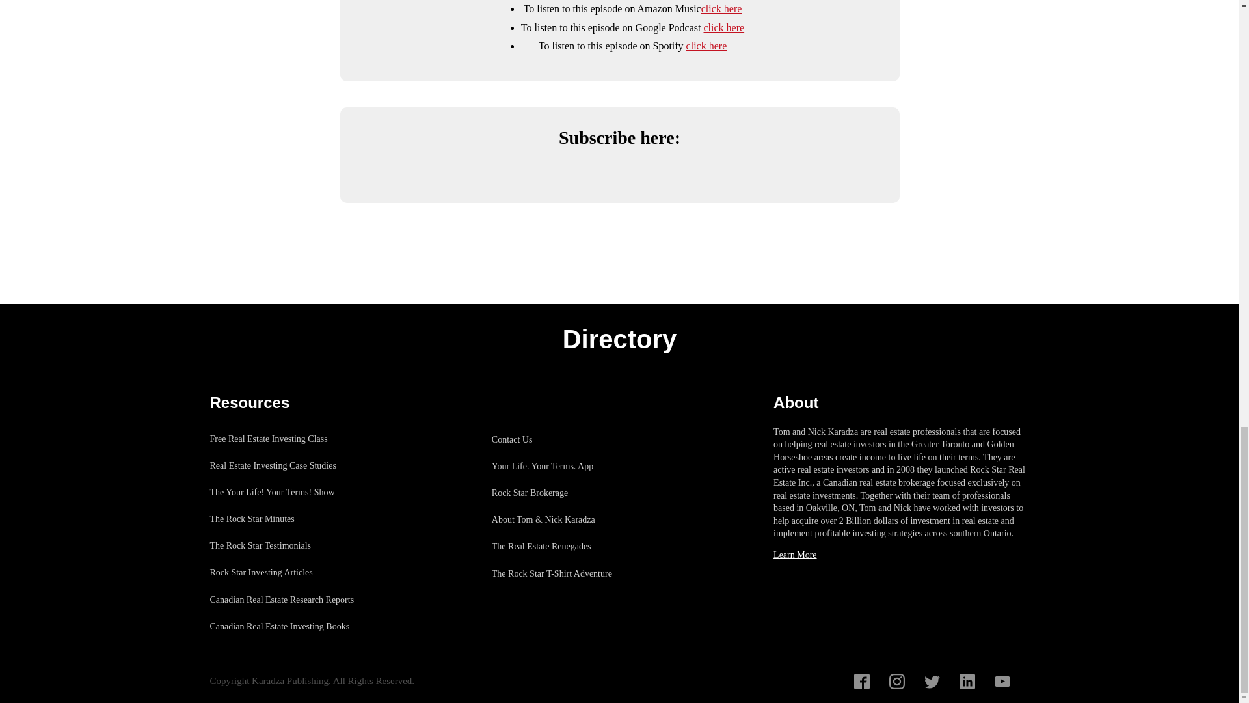 The width and height of the screenshot is (1249, 703). What do you see at coordinates (288, 439) in the screenshot?
I see `Free Real Estate Investing Class` at bounding box center [288, 439].